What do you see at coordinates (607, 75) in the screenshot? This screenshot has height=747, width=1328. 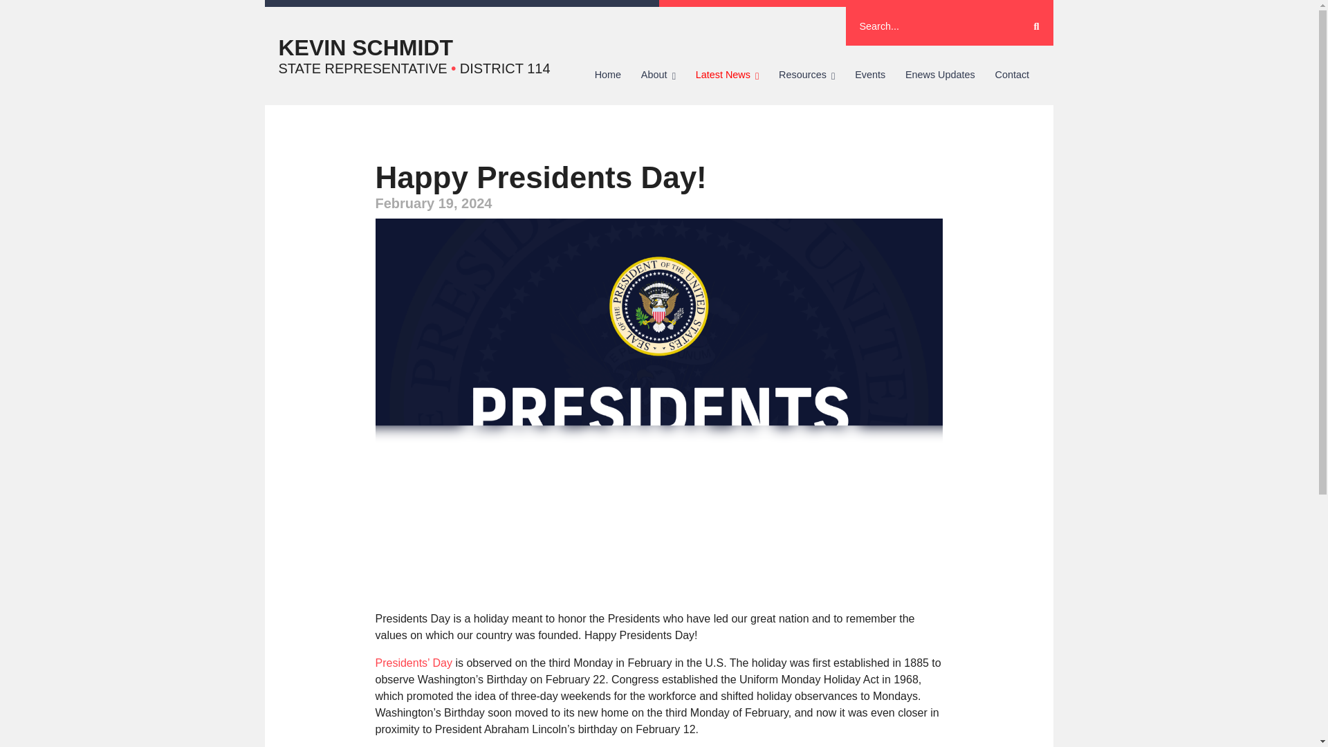 I see `Home` at bounding box center [607, 75].